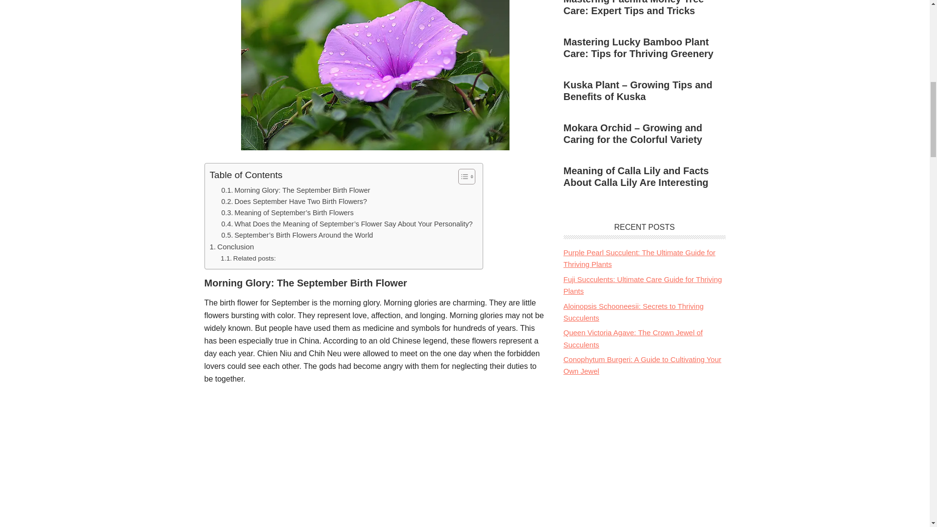  Describe the element at coordinates (248, 259) in the screenshot. I see `Related posts:` at that location.